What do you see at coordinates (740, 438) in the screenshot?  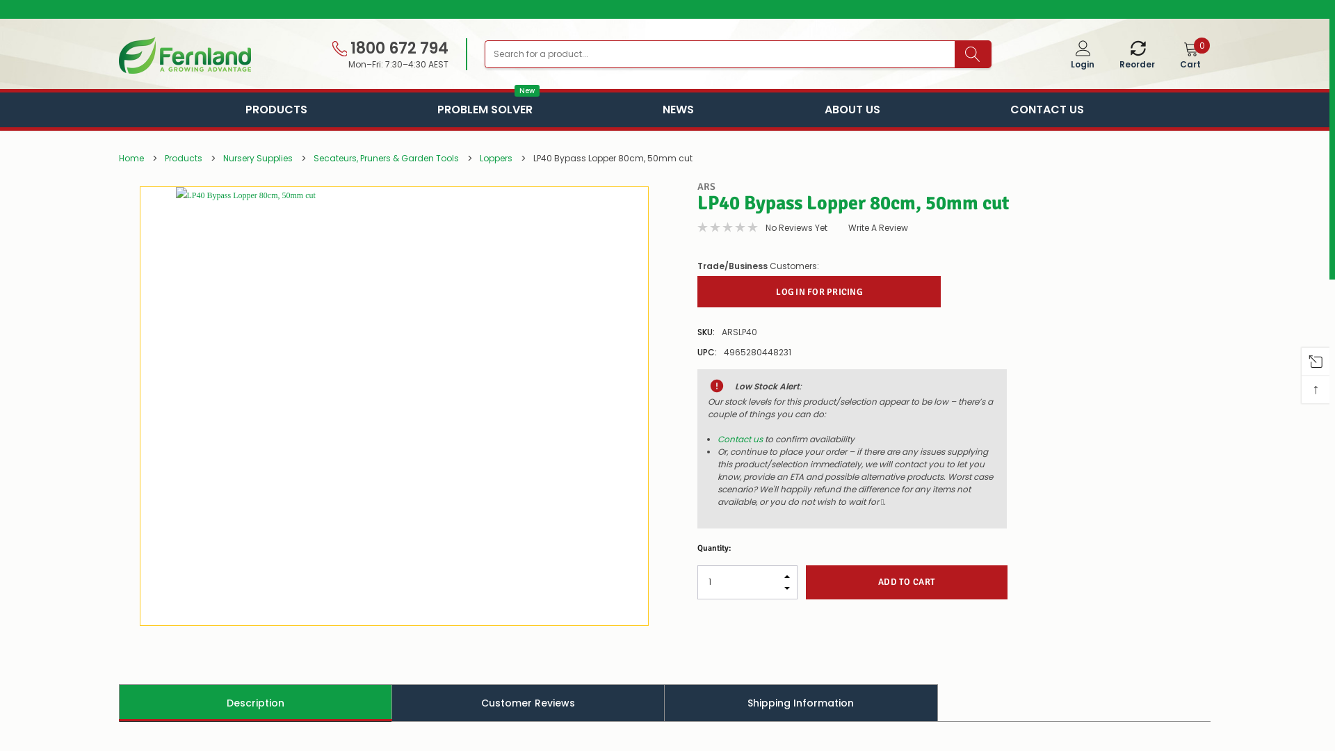 I see `Contact us` at bounding box center [740, 438].